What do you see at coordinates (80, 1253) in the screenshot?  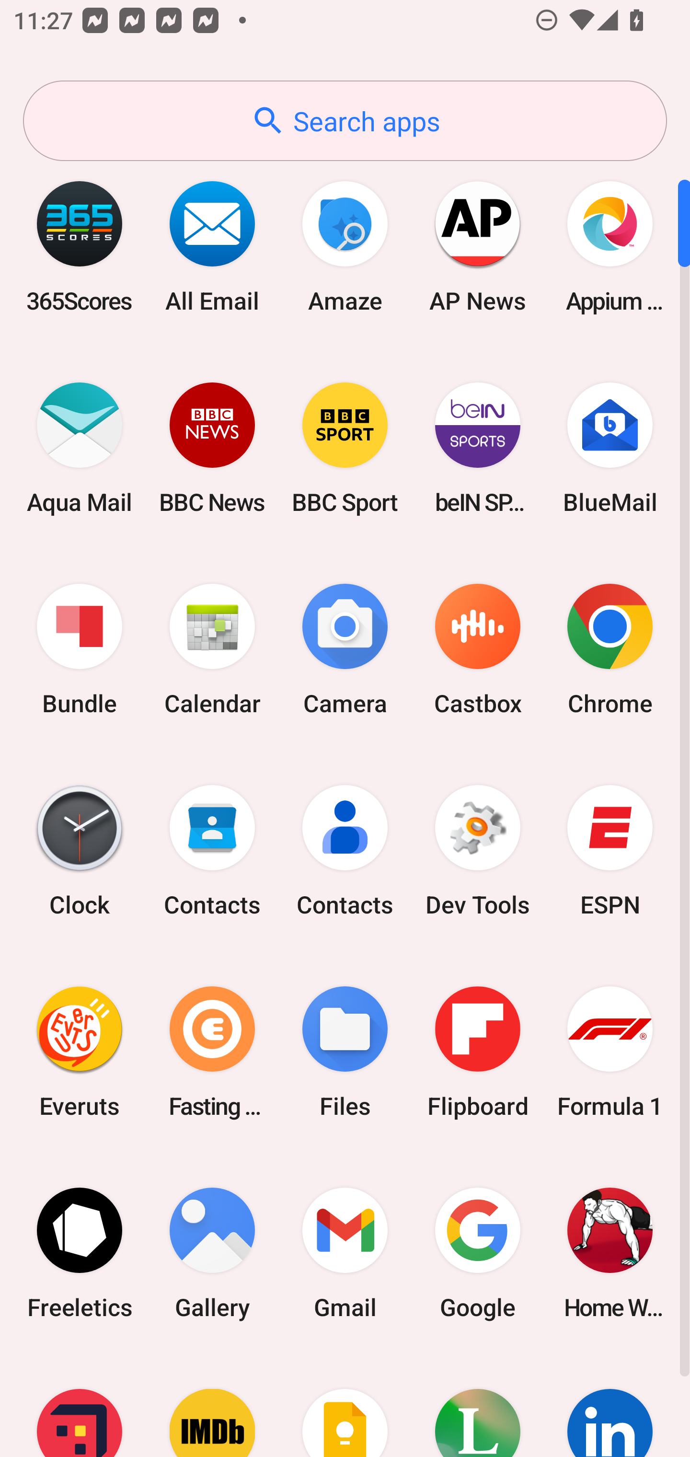 I see `Freeletics` at bounding box center [80, 1253].